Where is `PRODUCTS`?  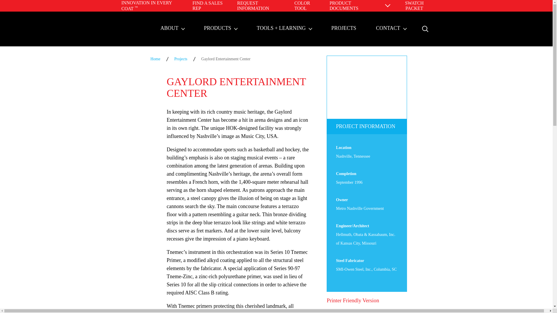 PRODUCTS is located at coordinates (220, 29).